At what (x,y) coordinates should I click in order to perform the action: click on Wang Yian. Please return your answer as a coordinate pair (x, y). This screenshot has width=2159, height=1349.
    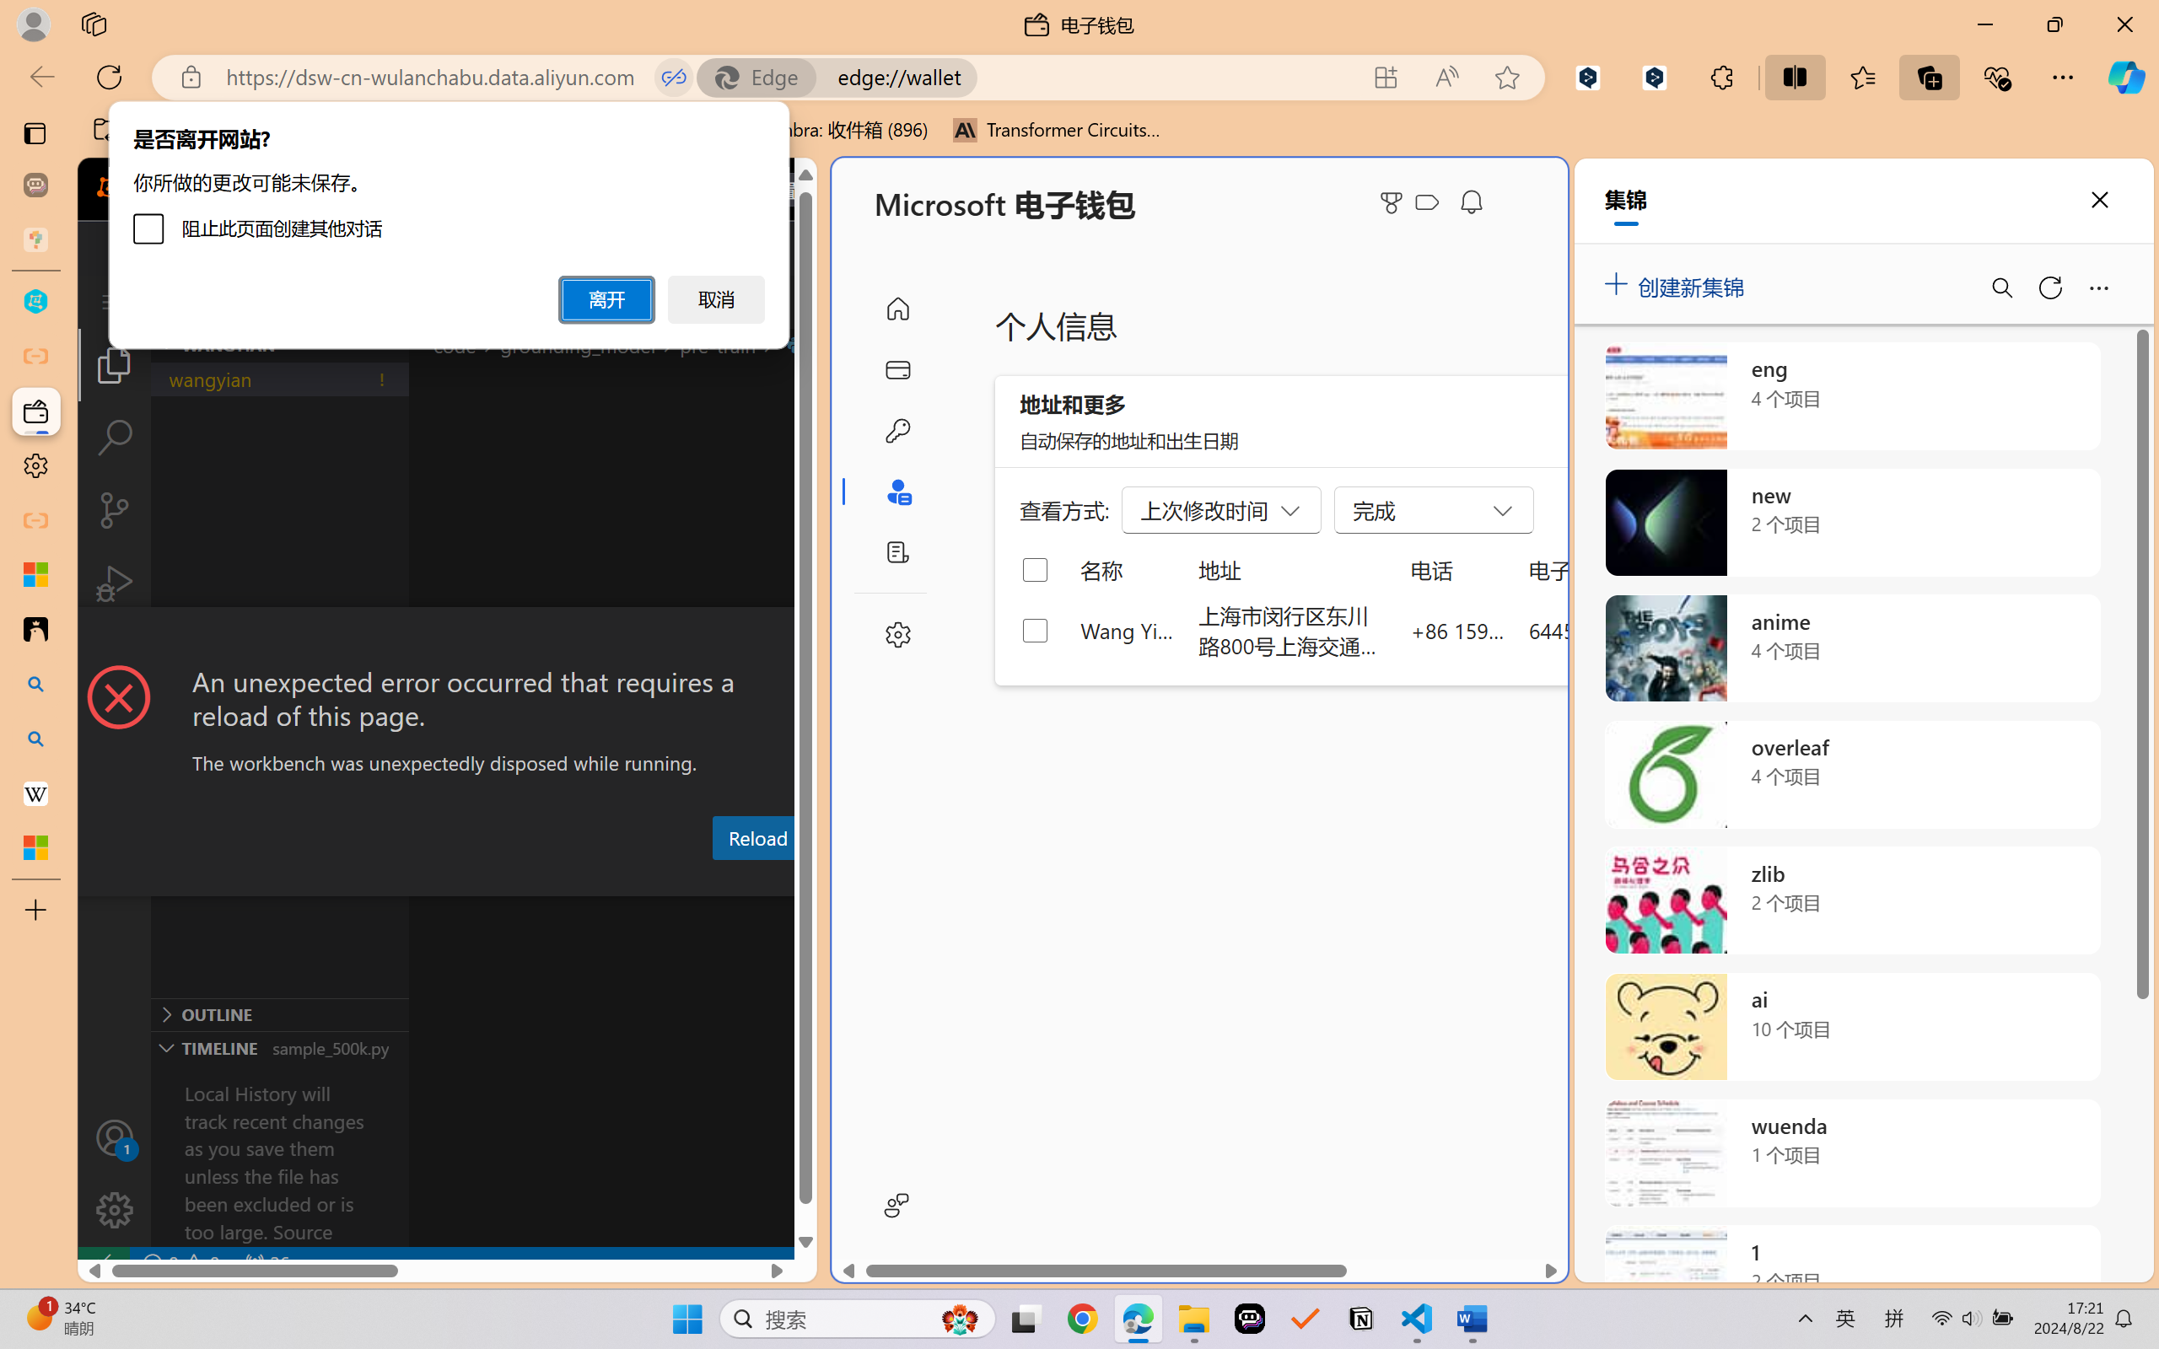
    Looking at the image, I should click on (1128, 630).